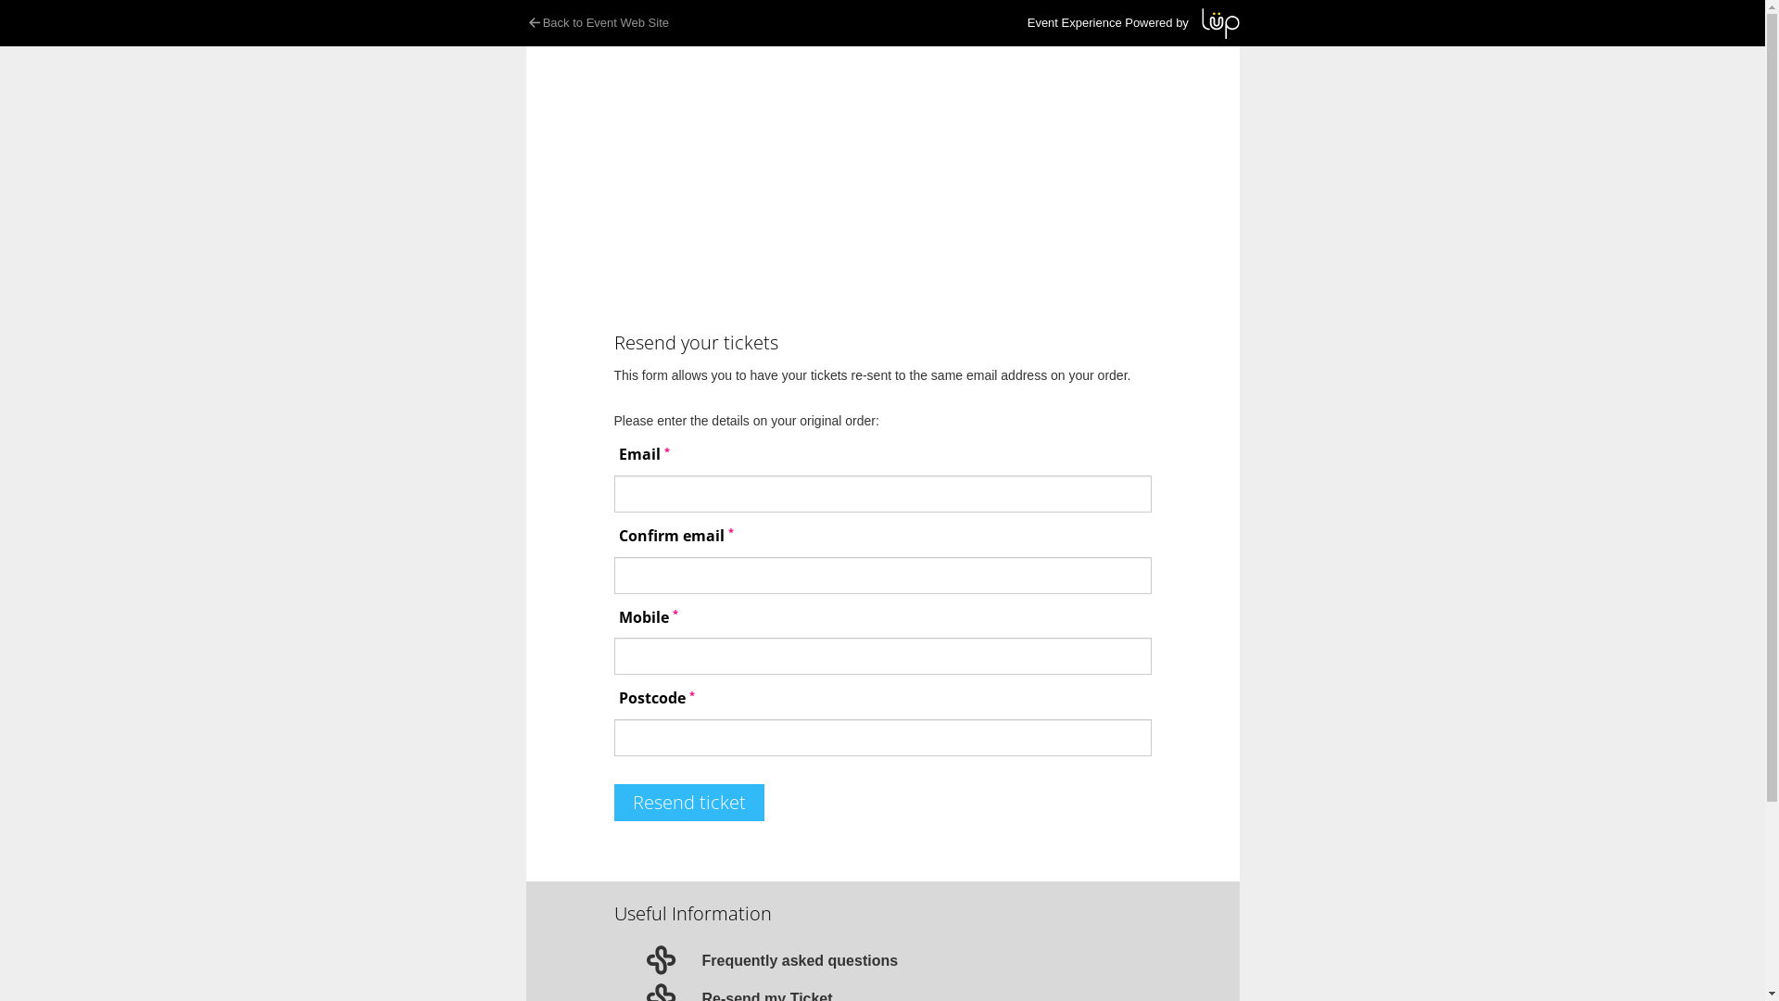 The height and width of the screenshot is (1001, 1779). I want to click on Resend ticket, so click(688, 803).